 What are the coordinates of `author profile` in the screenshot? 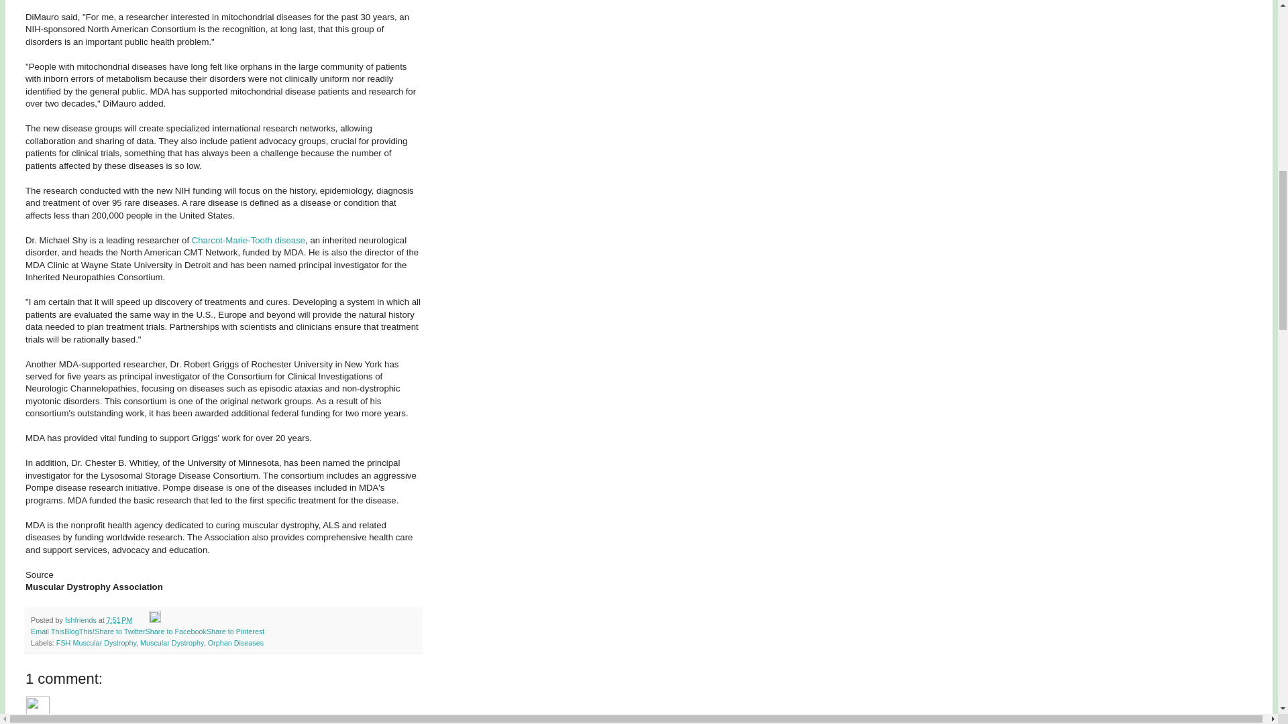 It's located at (82, 619).